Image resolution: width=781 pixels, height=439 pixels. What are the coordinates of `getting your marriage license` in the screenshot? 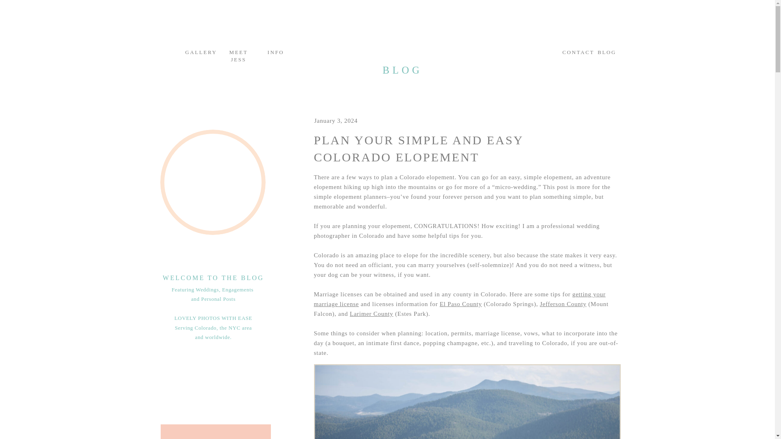 It's located at (460, 299).